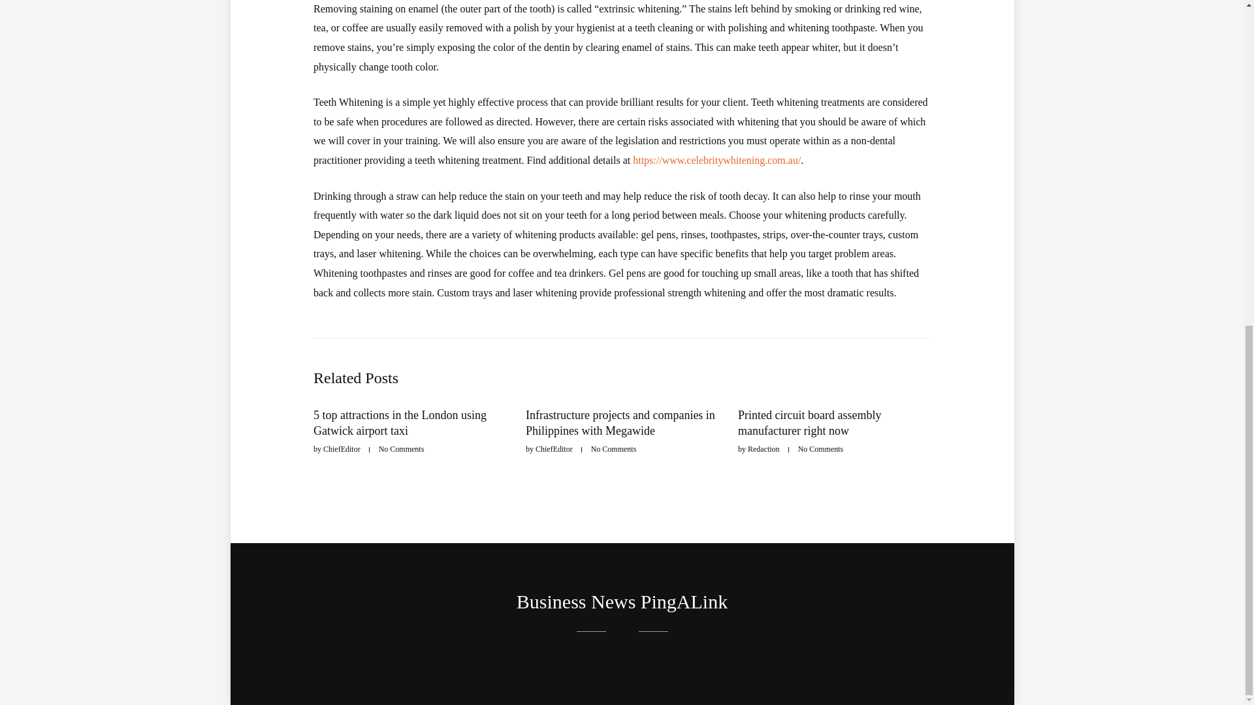  I want to click on Printed circuit board assembly manufacturer right now, so click(810, 422).